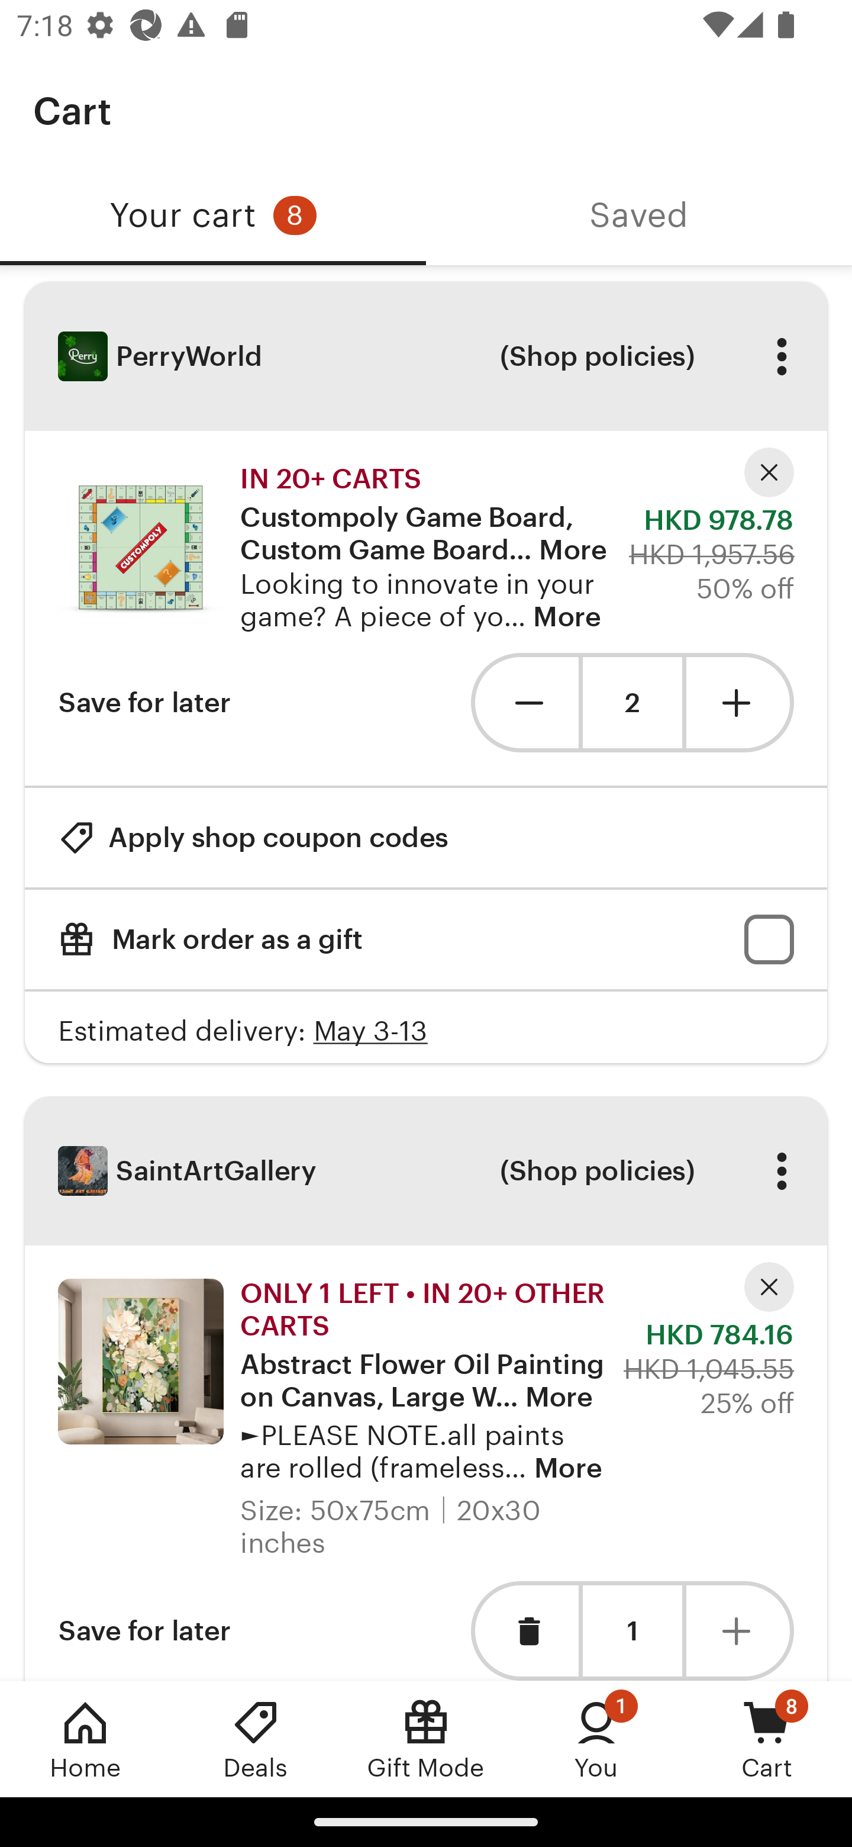  I want to click on Add one unit to cart, so click(740, 1630).